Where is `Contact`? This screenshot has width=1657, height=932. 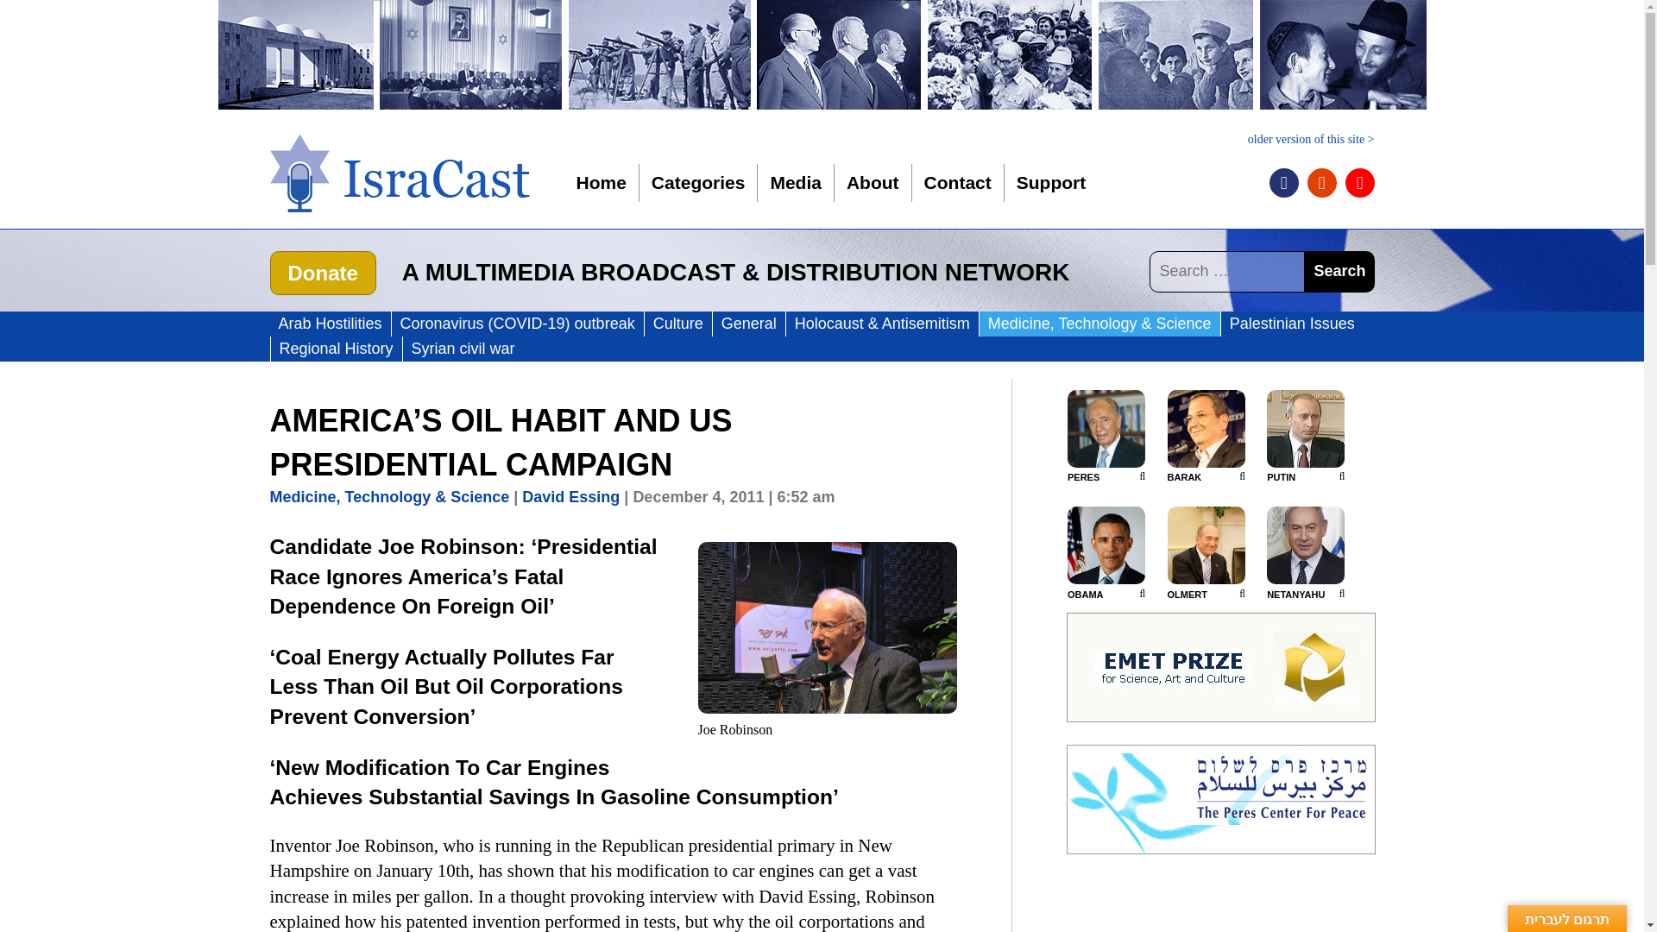 Contact is located at coordinates (957, 183).